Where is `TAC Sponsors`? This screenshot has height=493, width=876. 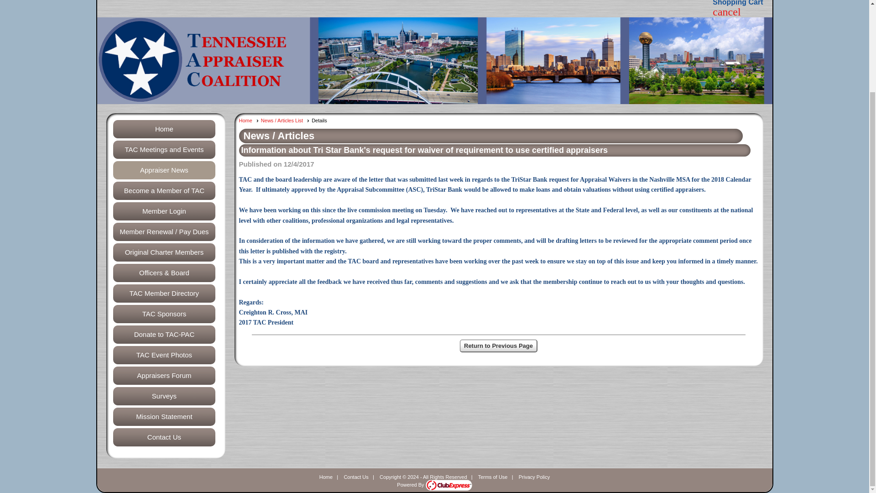
TAC Sponsors is located at coordinates (163, 314).